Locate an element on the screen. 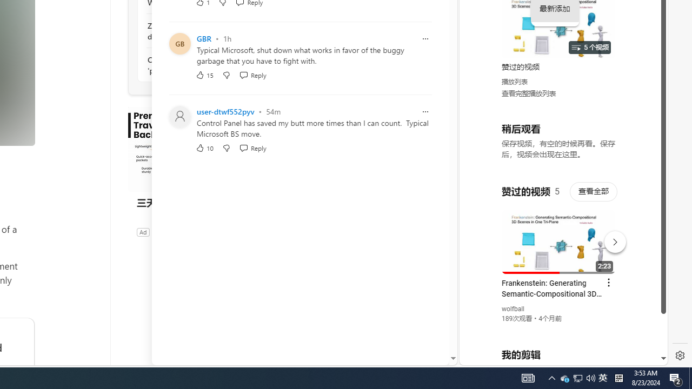  GBR is located at coordinates (203, 39).